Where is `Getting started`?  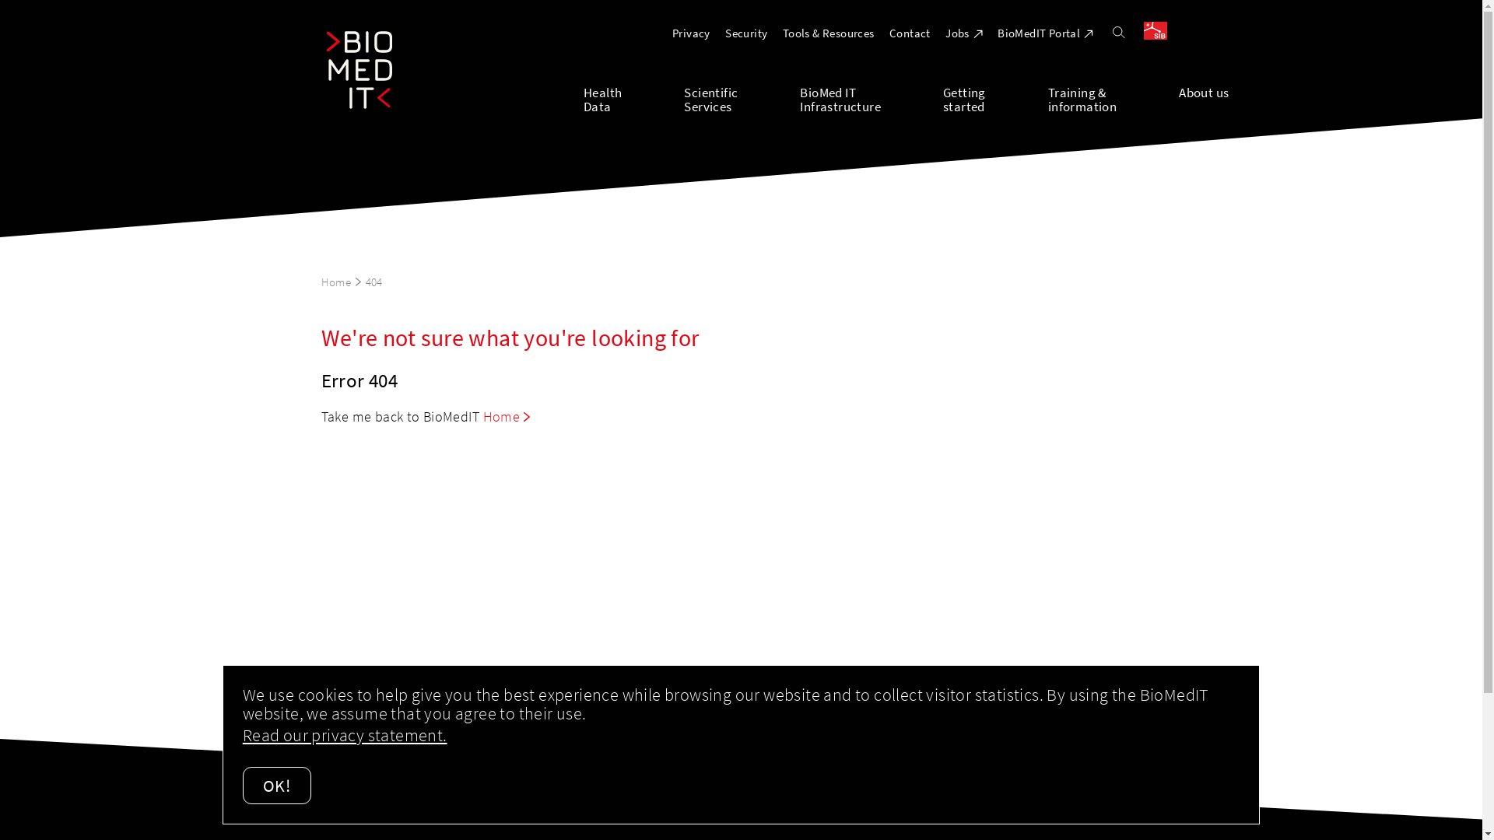 Getting started is located at coordinates (996, 98).